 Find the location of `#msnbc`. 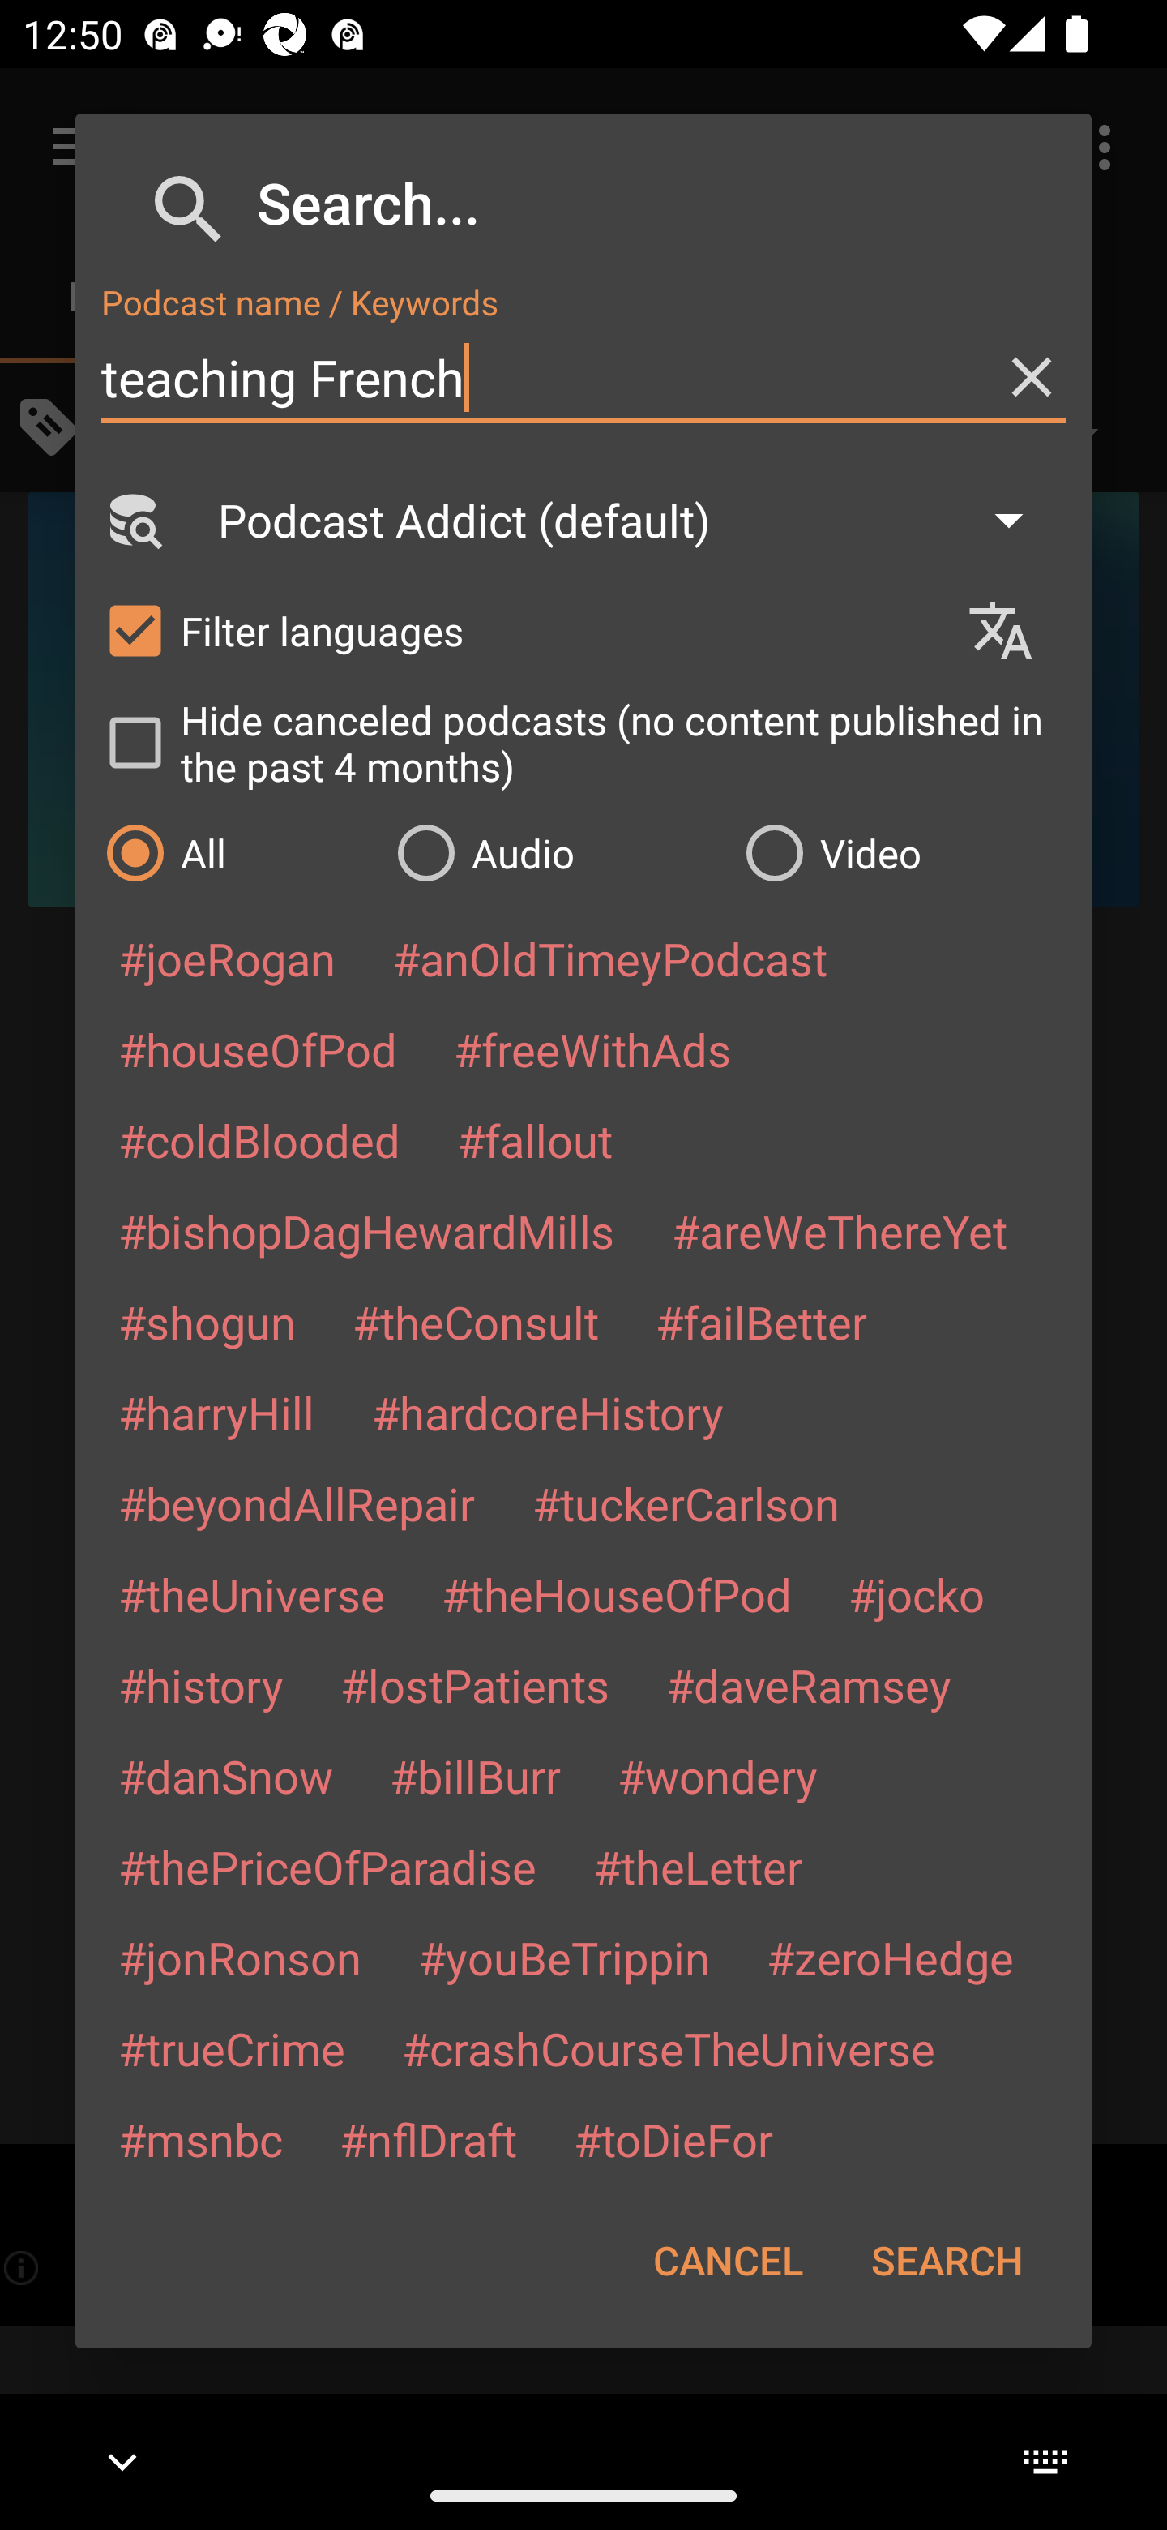

#msnbc is located at coordinates (199, 2138).